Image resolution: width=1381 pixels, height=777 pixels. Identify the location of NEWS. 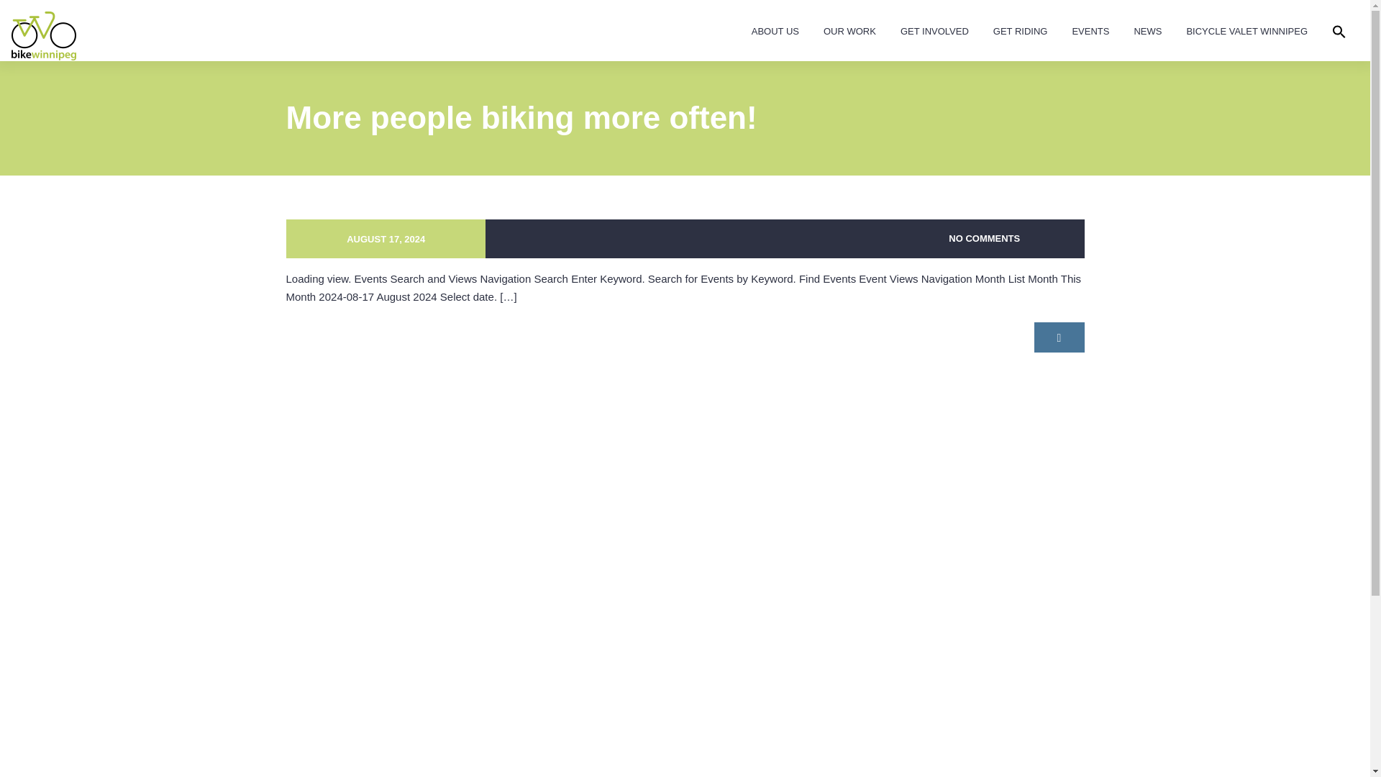
(1148, 33).